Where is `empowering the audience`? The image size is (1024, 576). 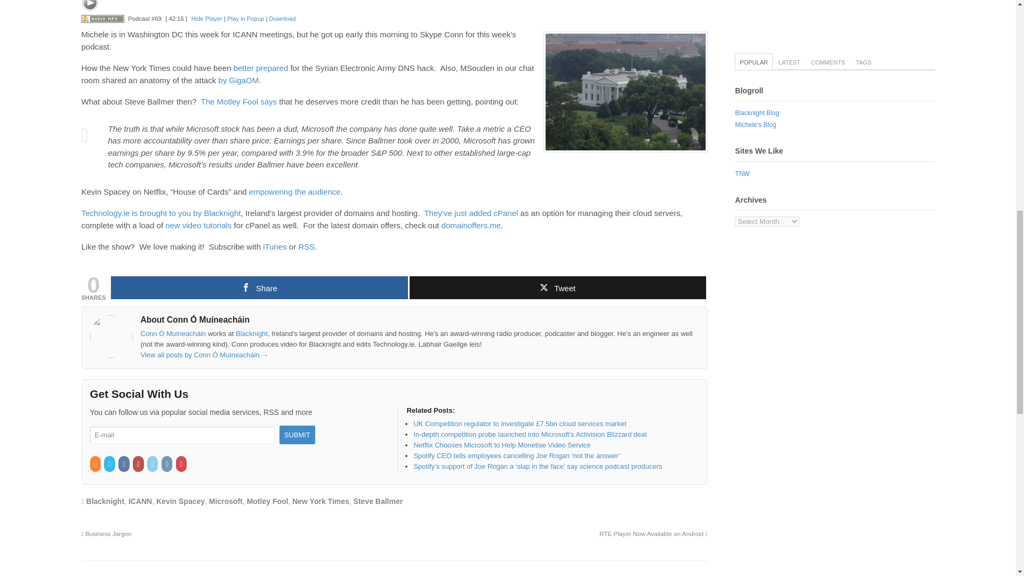
empowering the audience is located at coordinates (294, 192).